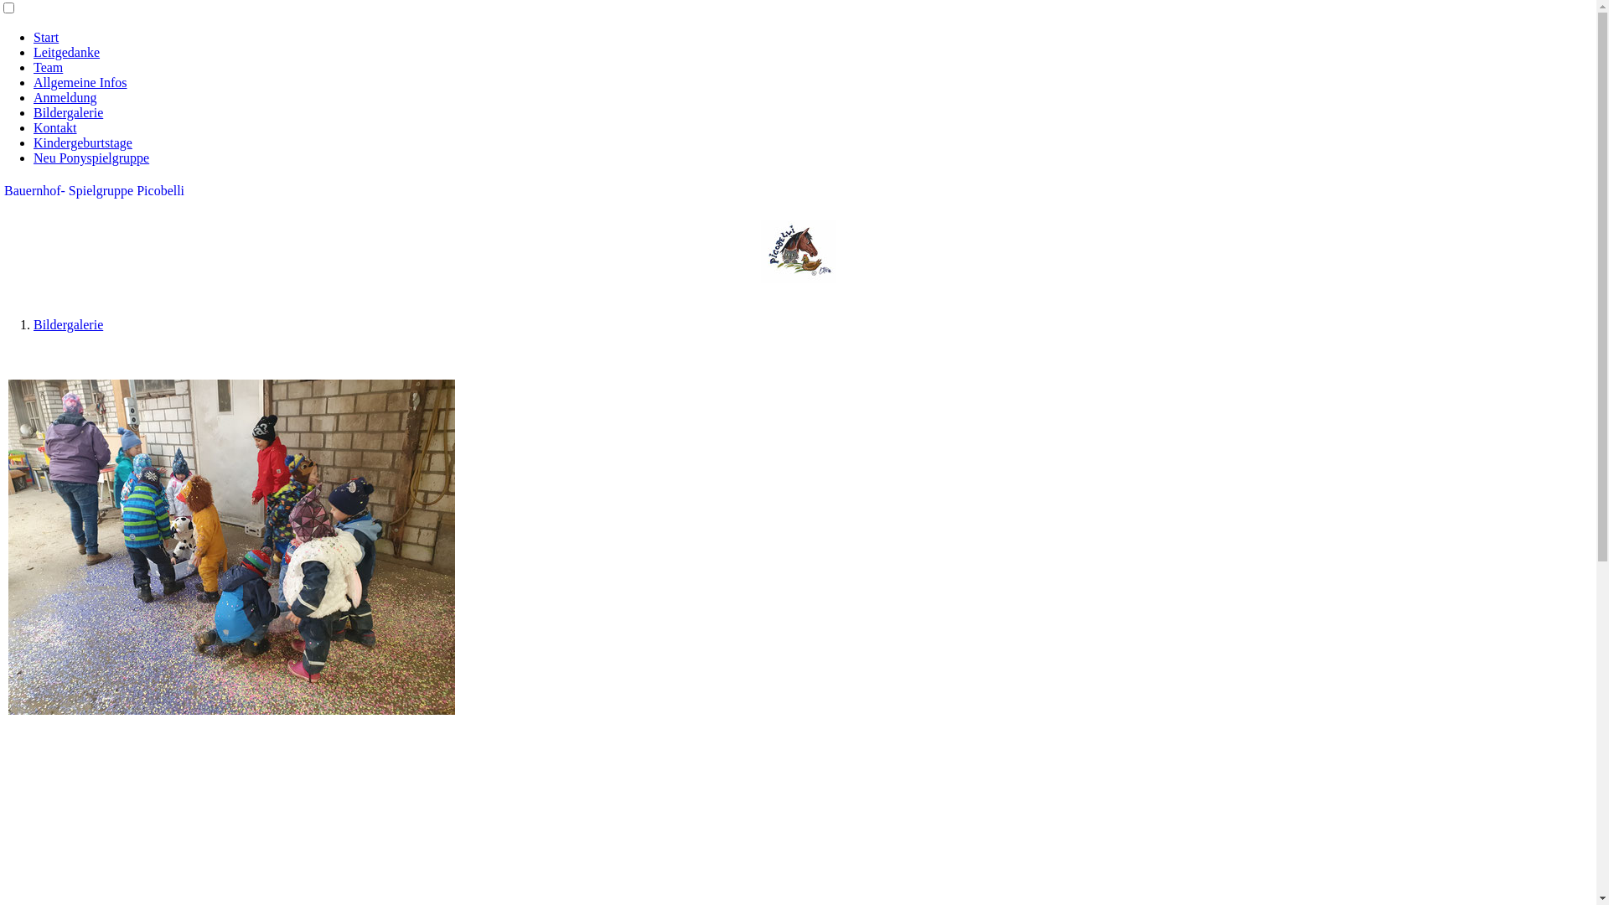 This screenshot has height=905, width=1609. Describe the element at coordinates (49, 67) in the screenshot. I see `Team` at that location.